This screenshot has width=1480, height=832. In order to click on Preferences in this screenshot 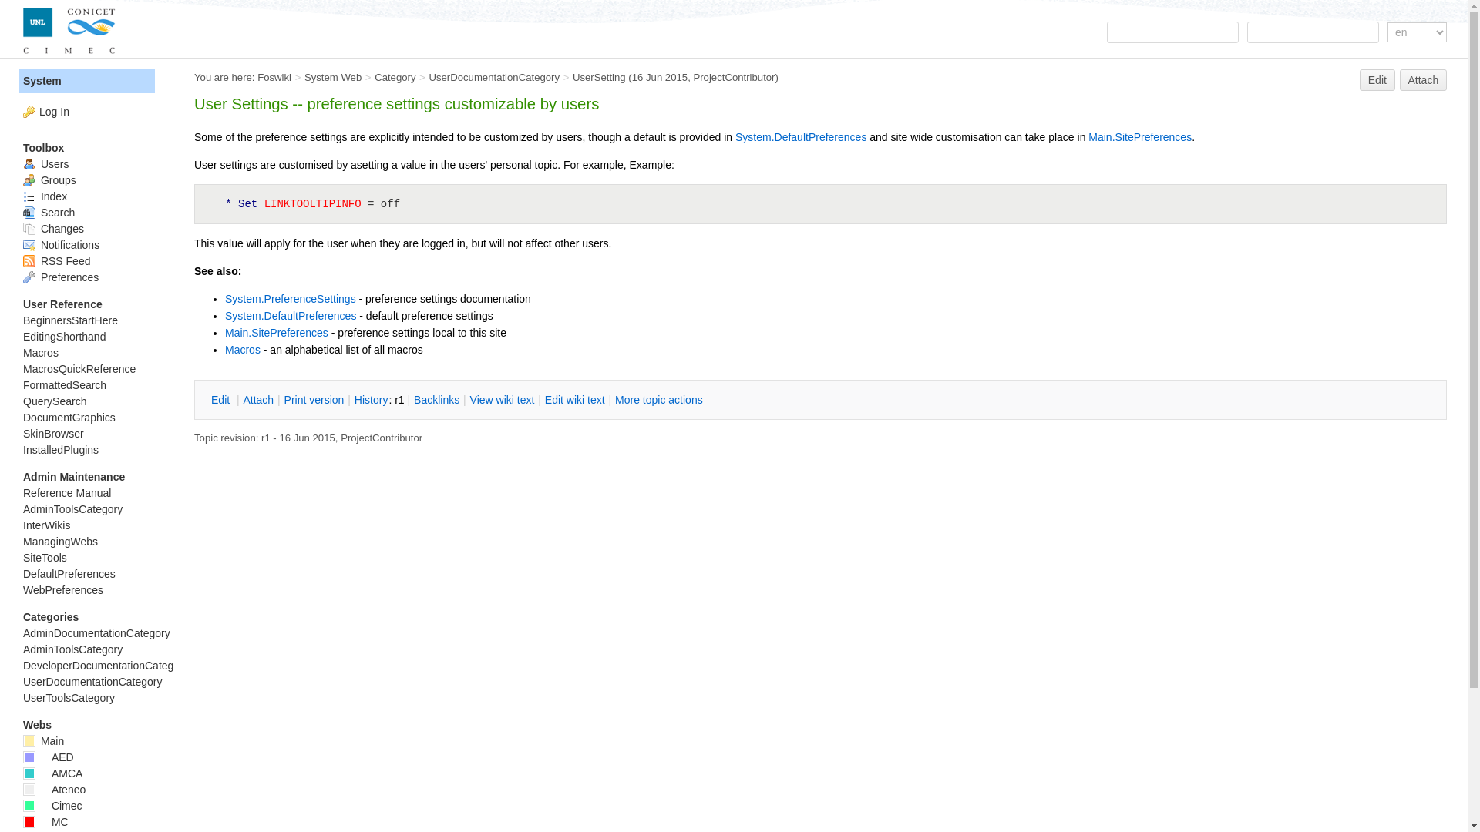, I will do `click(61, 277)`.